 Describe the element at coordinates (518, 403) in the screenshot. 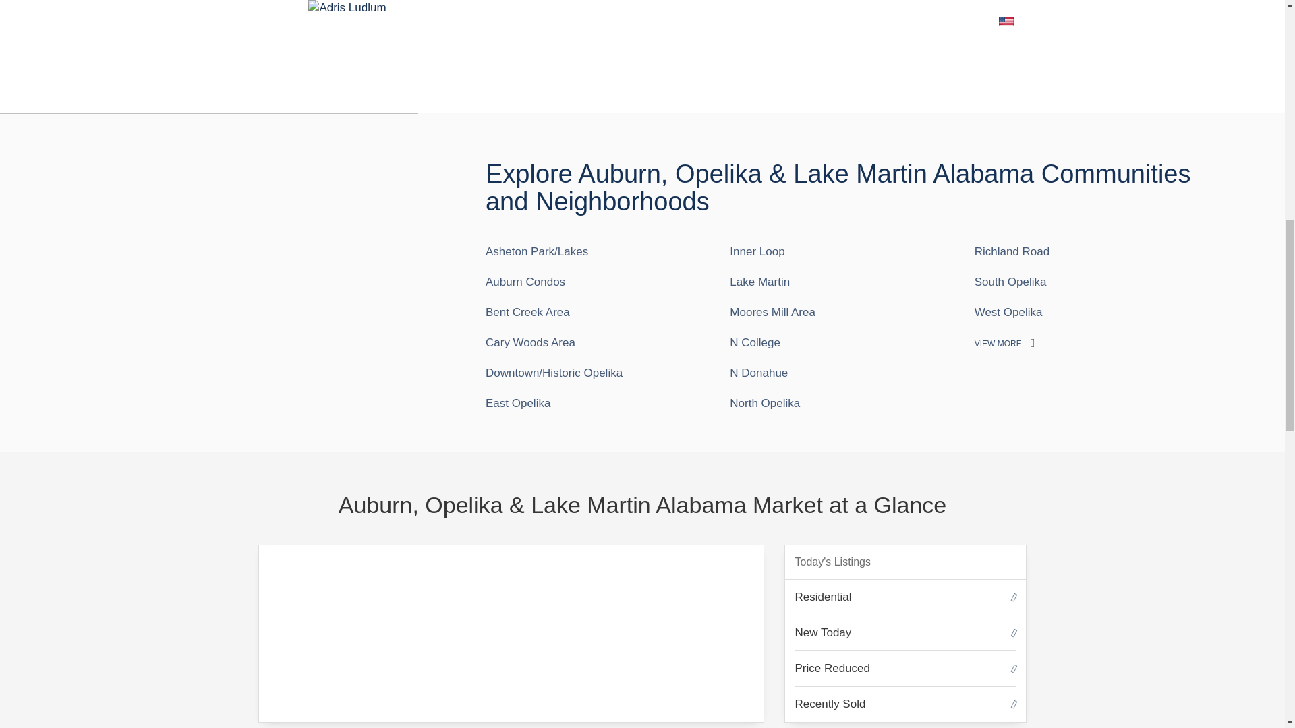

I see `View East Opelika` at that location.